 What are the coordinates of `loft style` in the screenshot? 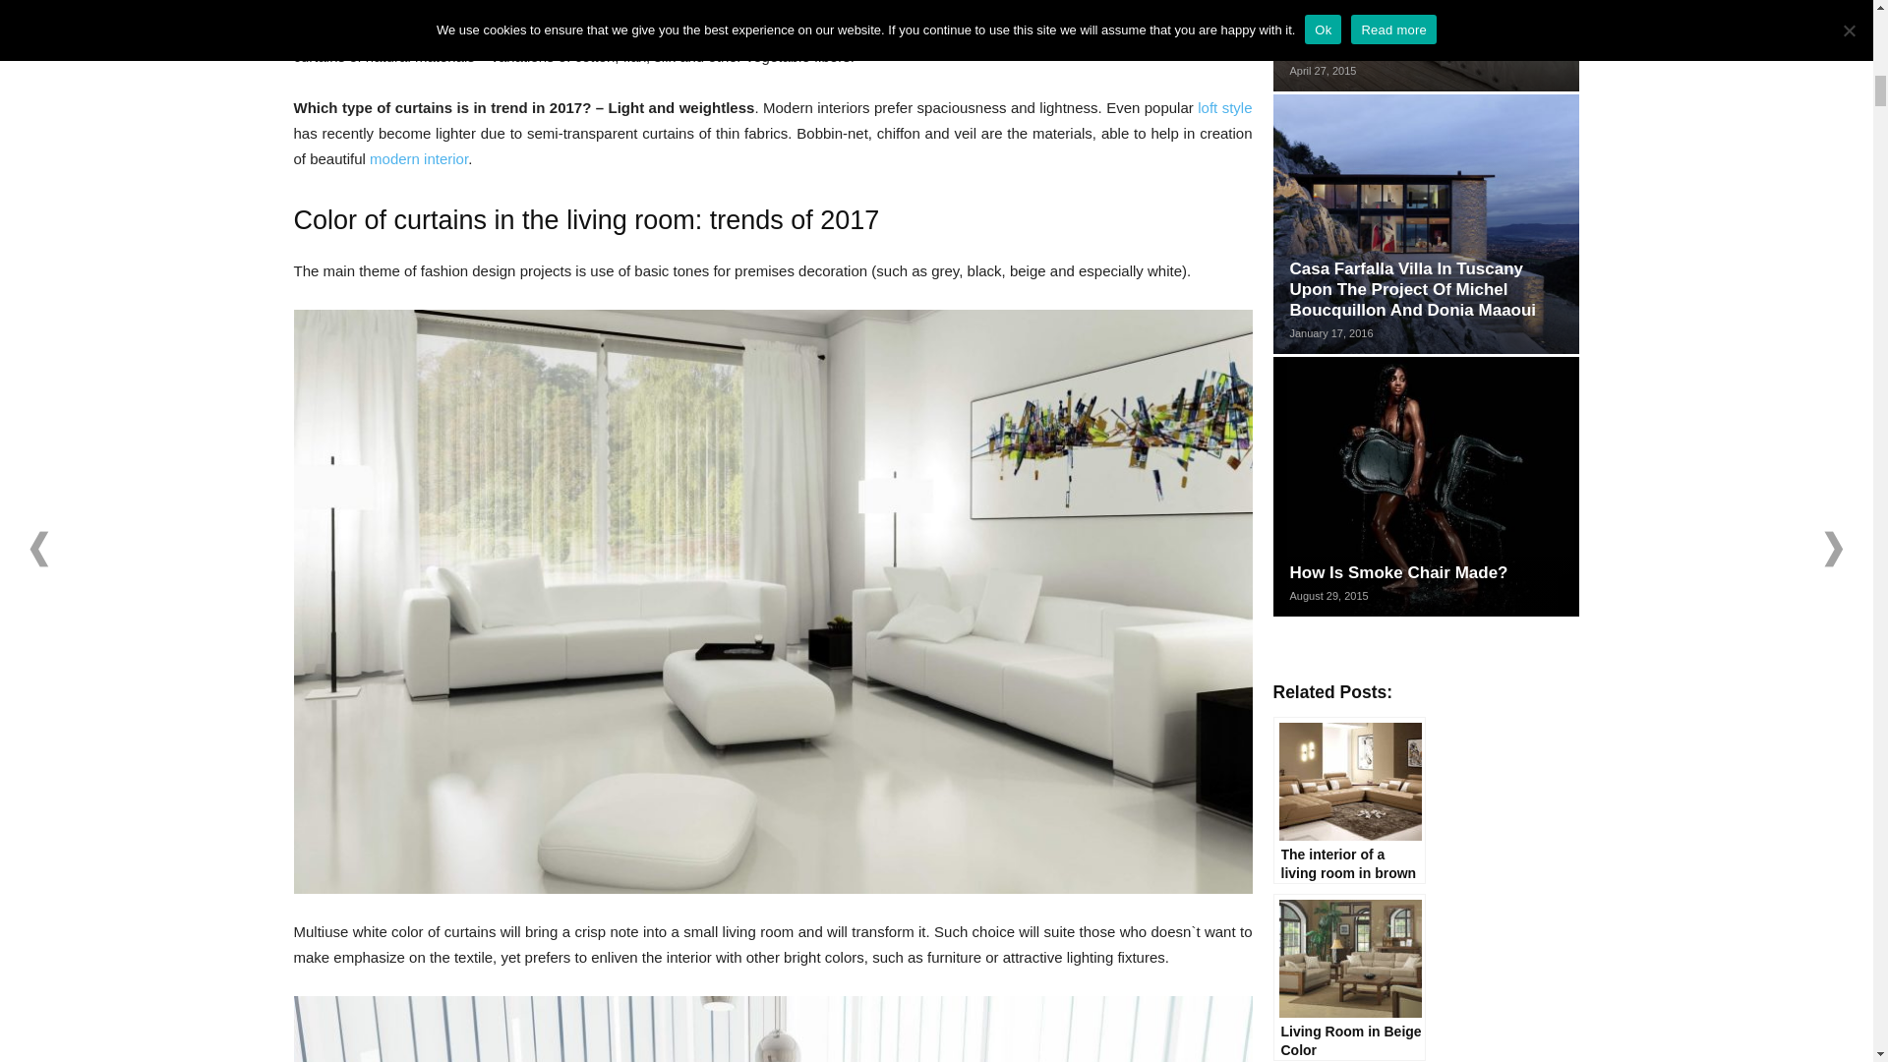 It's located at (1223, 107).